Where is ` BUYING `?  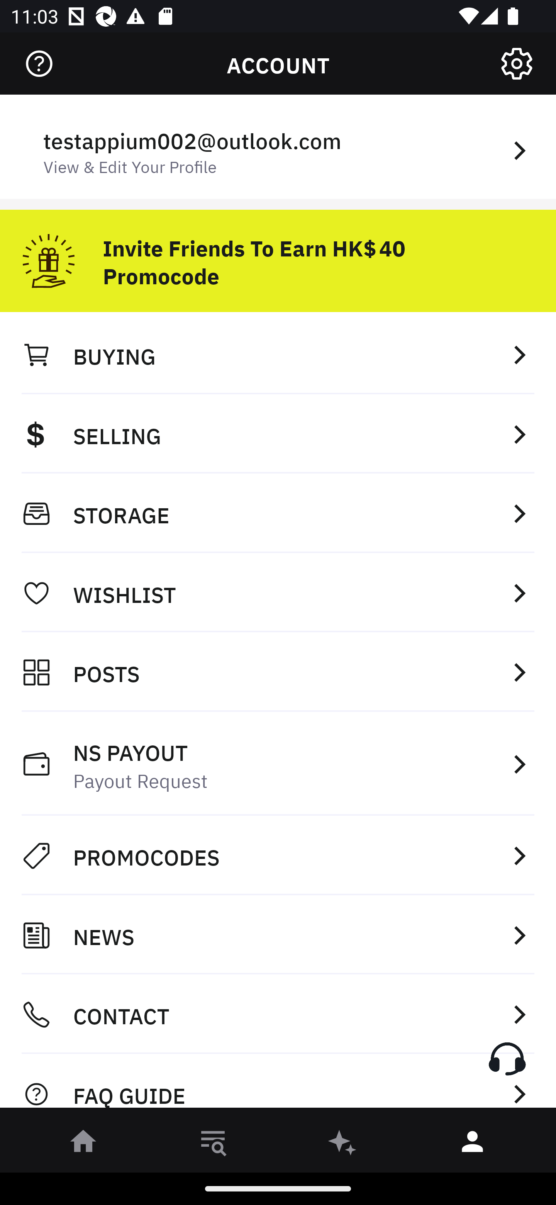  BUYING  is located at coordinates (278, 354).